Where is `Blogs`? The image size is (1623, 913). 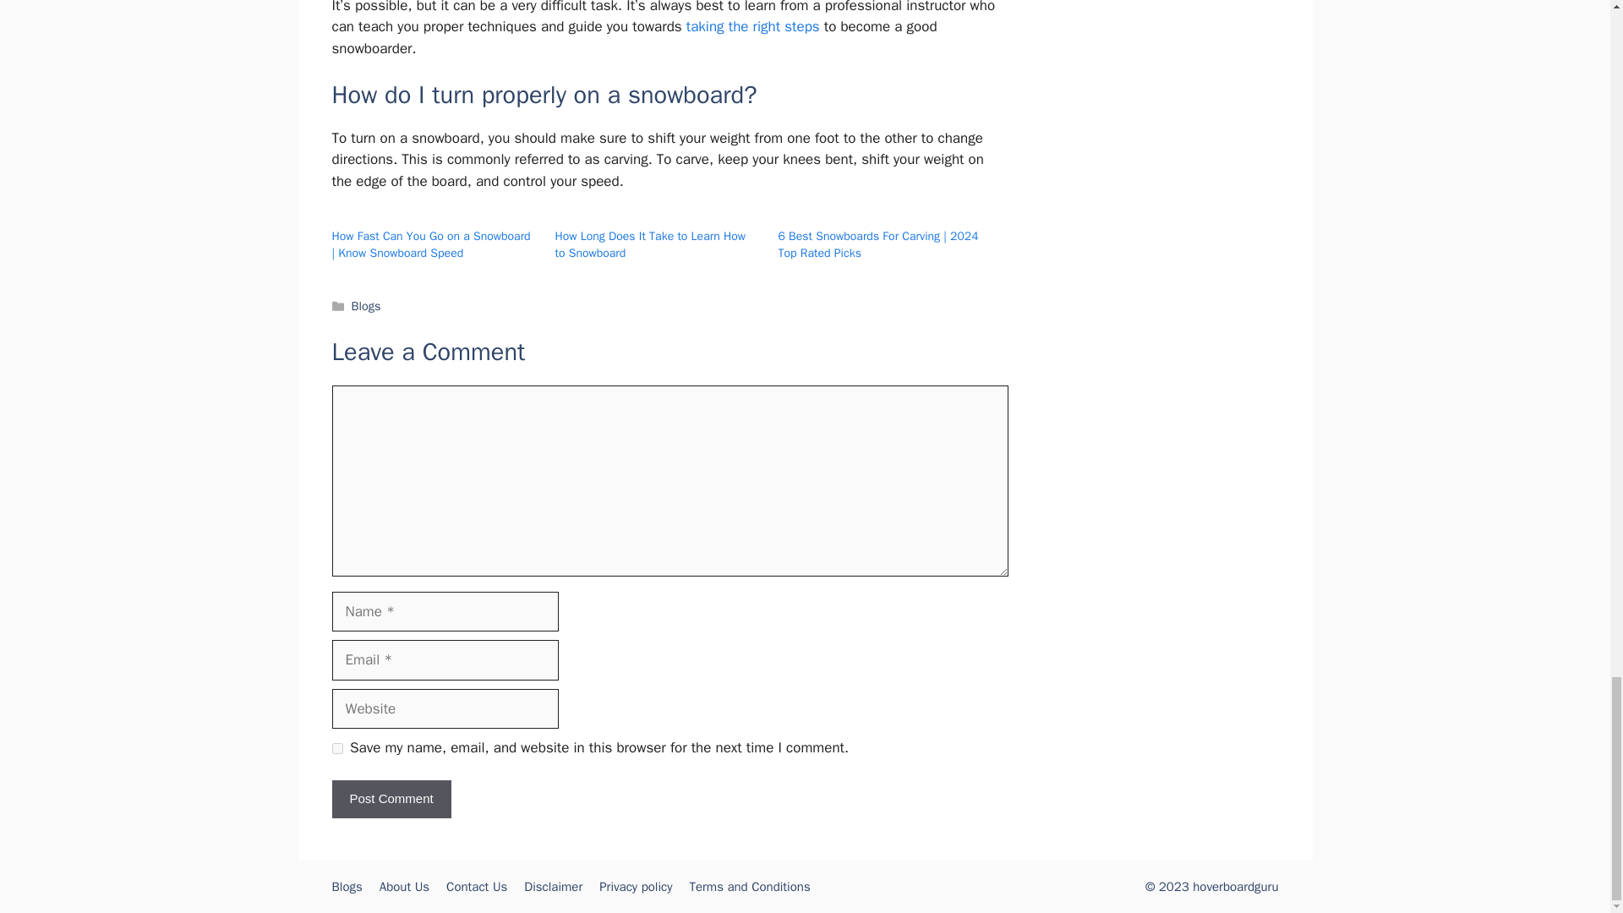 Blogs is located at coordinates (367, 306).